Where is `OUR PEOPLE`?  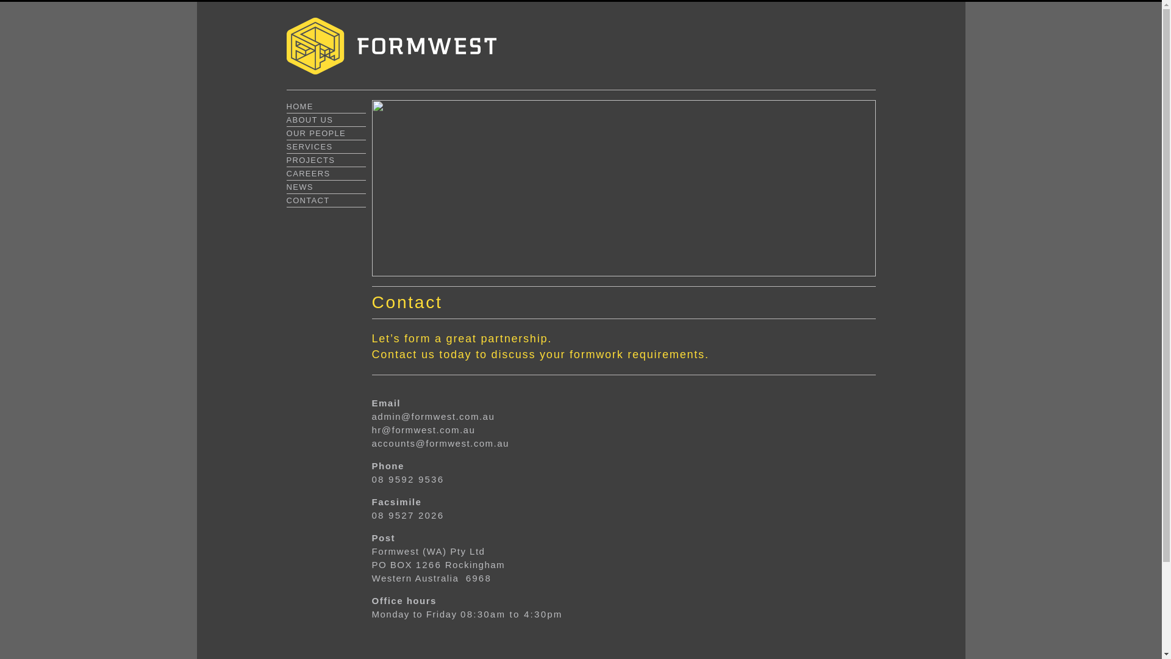
OUR PEOPLE is located at coordinates (317, 132).